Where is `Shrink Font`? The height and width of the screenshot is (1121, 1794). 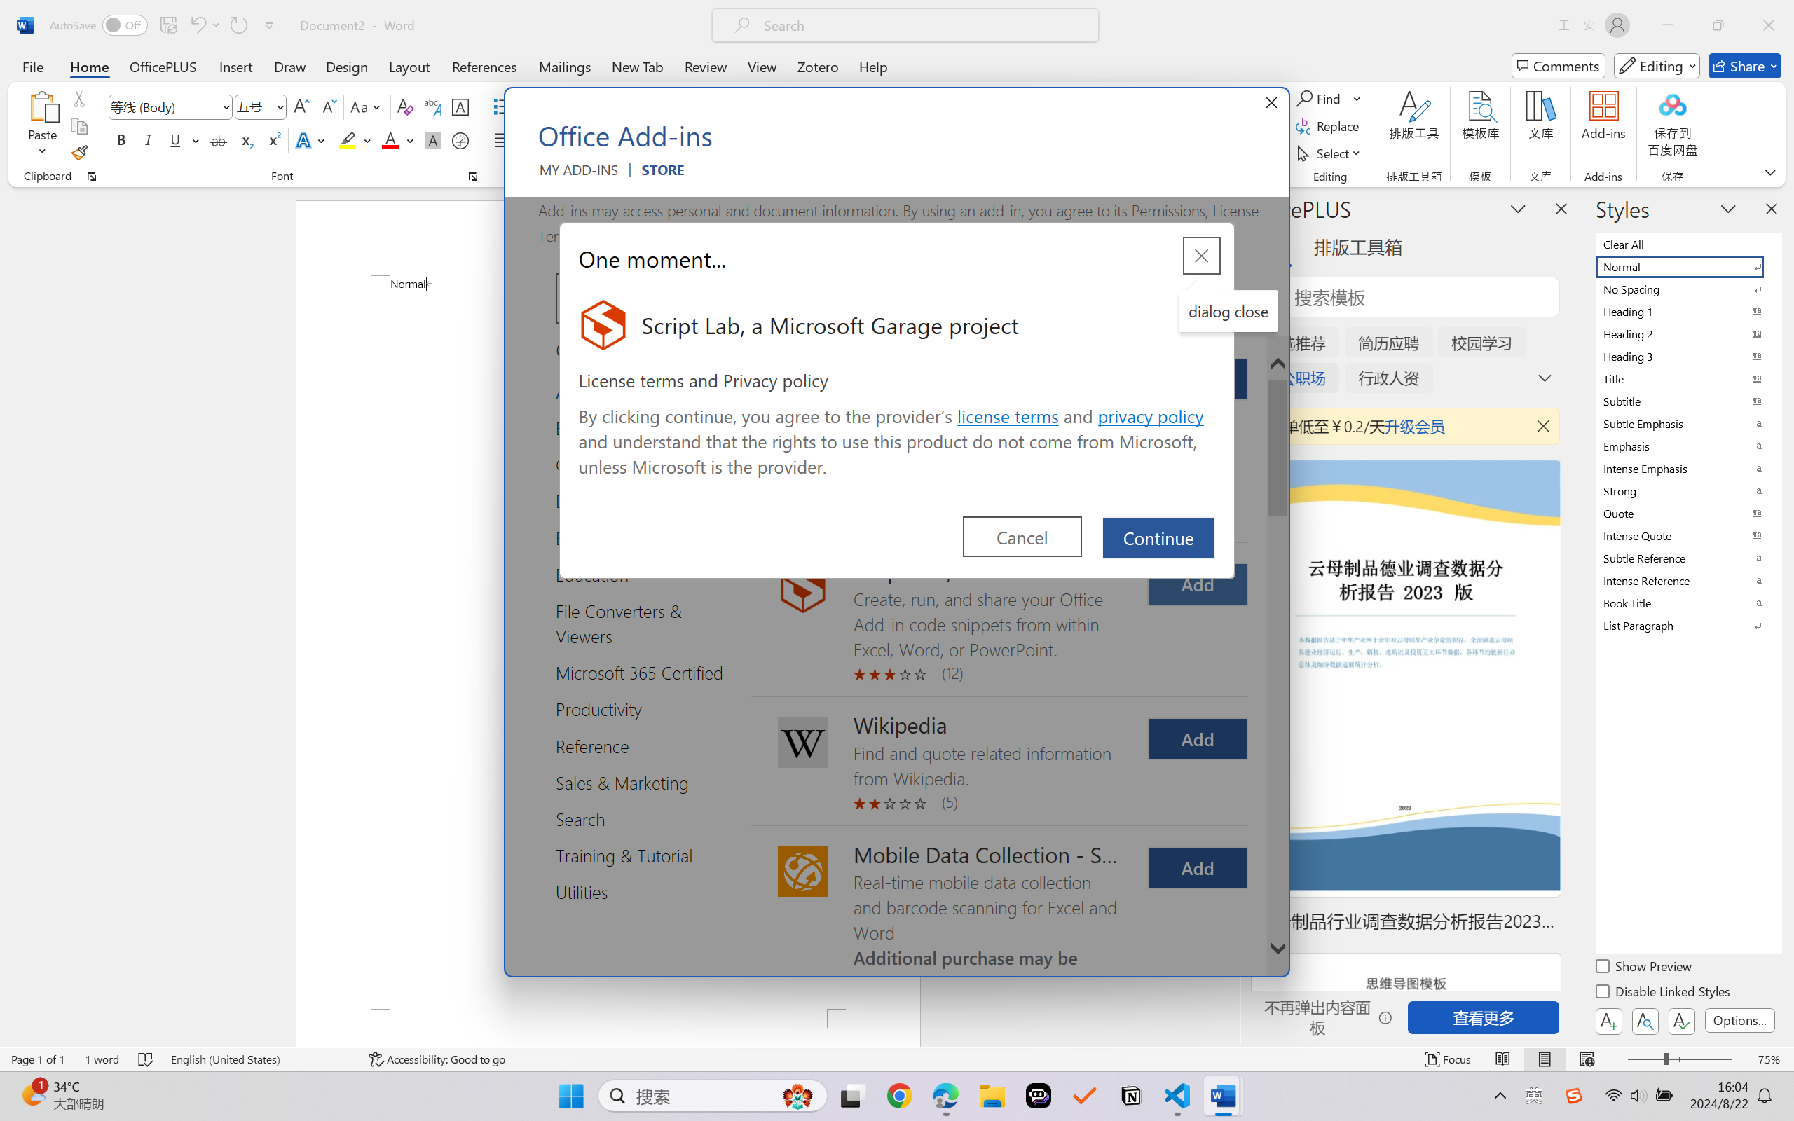 Shrink Font is located at coordinates (328, 106).